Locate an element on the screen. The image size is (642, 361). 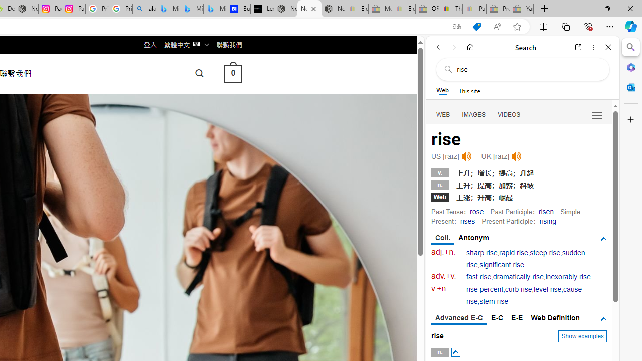
WEB is located at coordinates (443, 114).